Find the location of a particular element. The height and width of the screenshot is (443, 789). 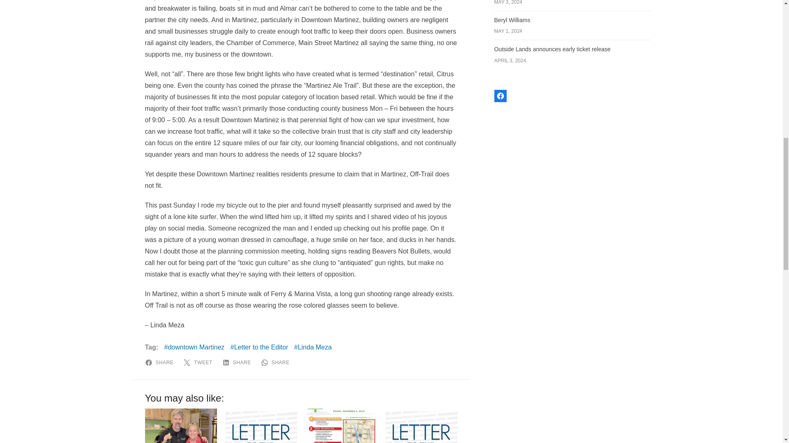

downtown Martinez is located at coordinates (194, 347).